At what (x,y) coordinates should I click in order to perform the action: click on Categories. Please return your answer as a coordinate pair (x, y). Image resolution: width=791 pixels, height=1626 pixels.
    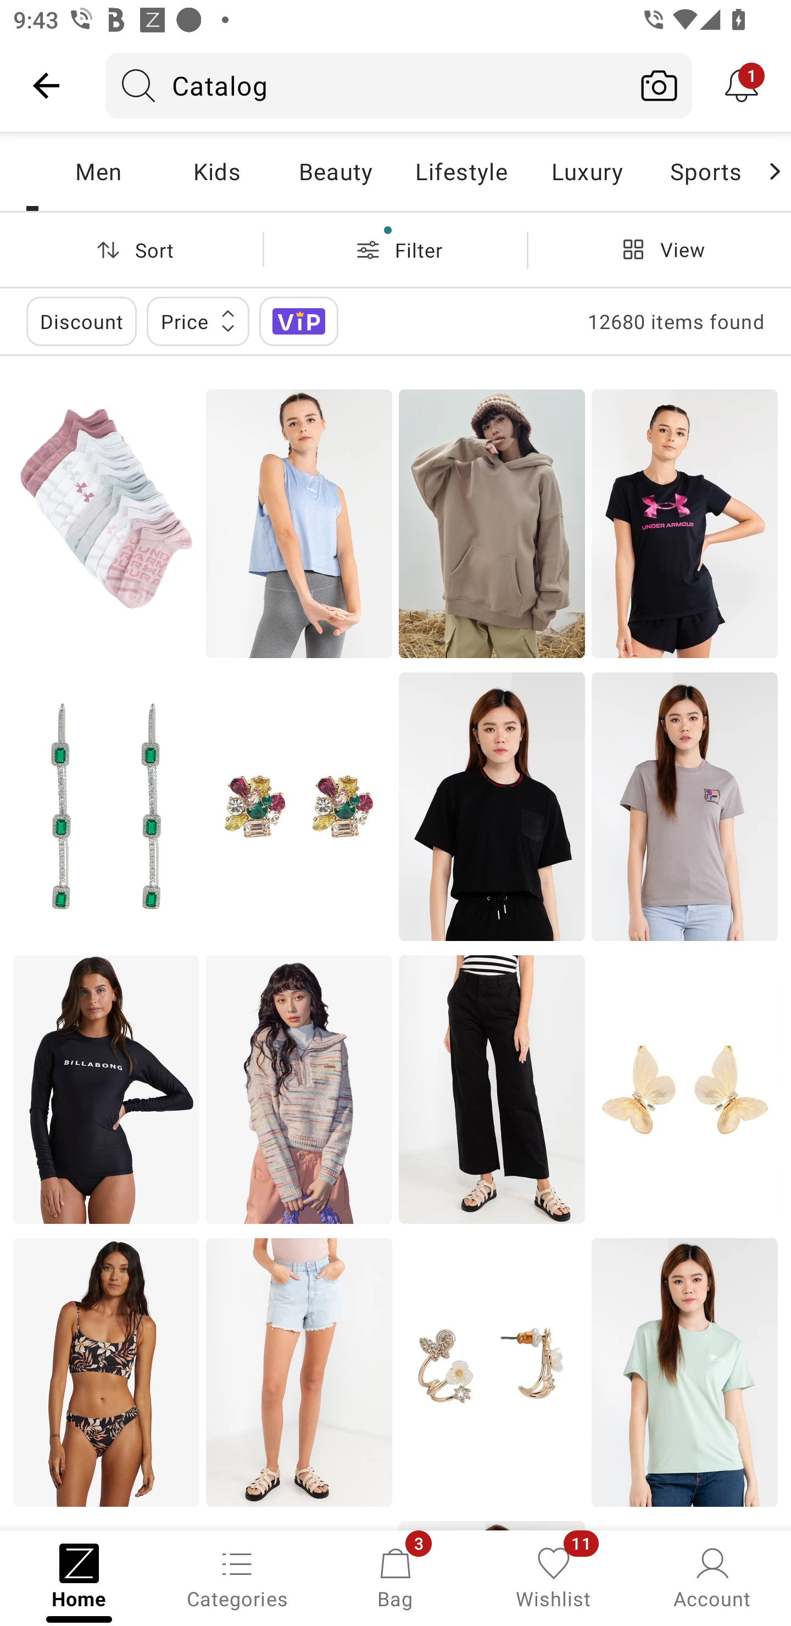
    Looking at the image, I should click on (237, 1577).